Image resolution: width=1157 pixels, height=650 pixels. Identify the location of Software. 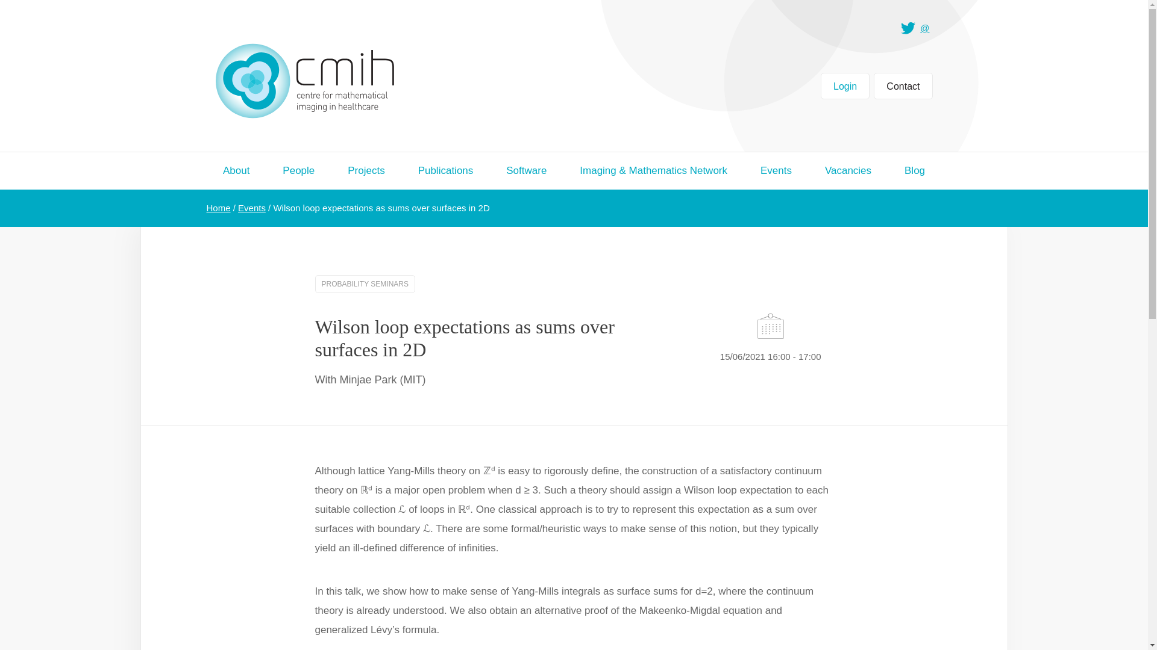
(527, 171).